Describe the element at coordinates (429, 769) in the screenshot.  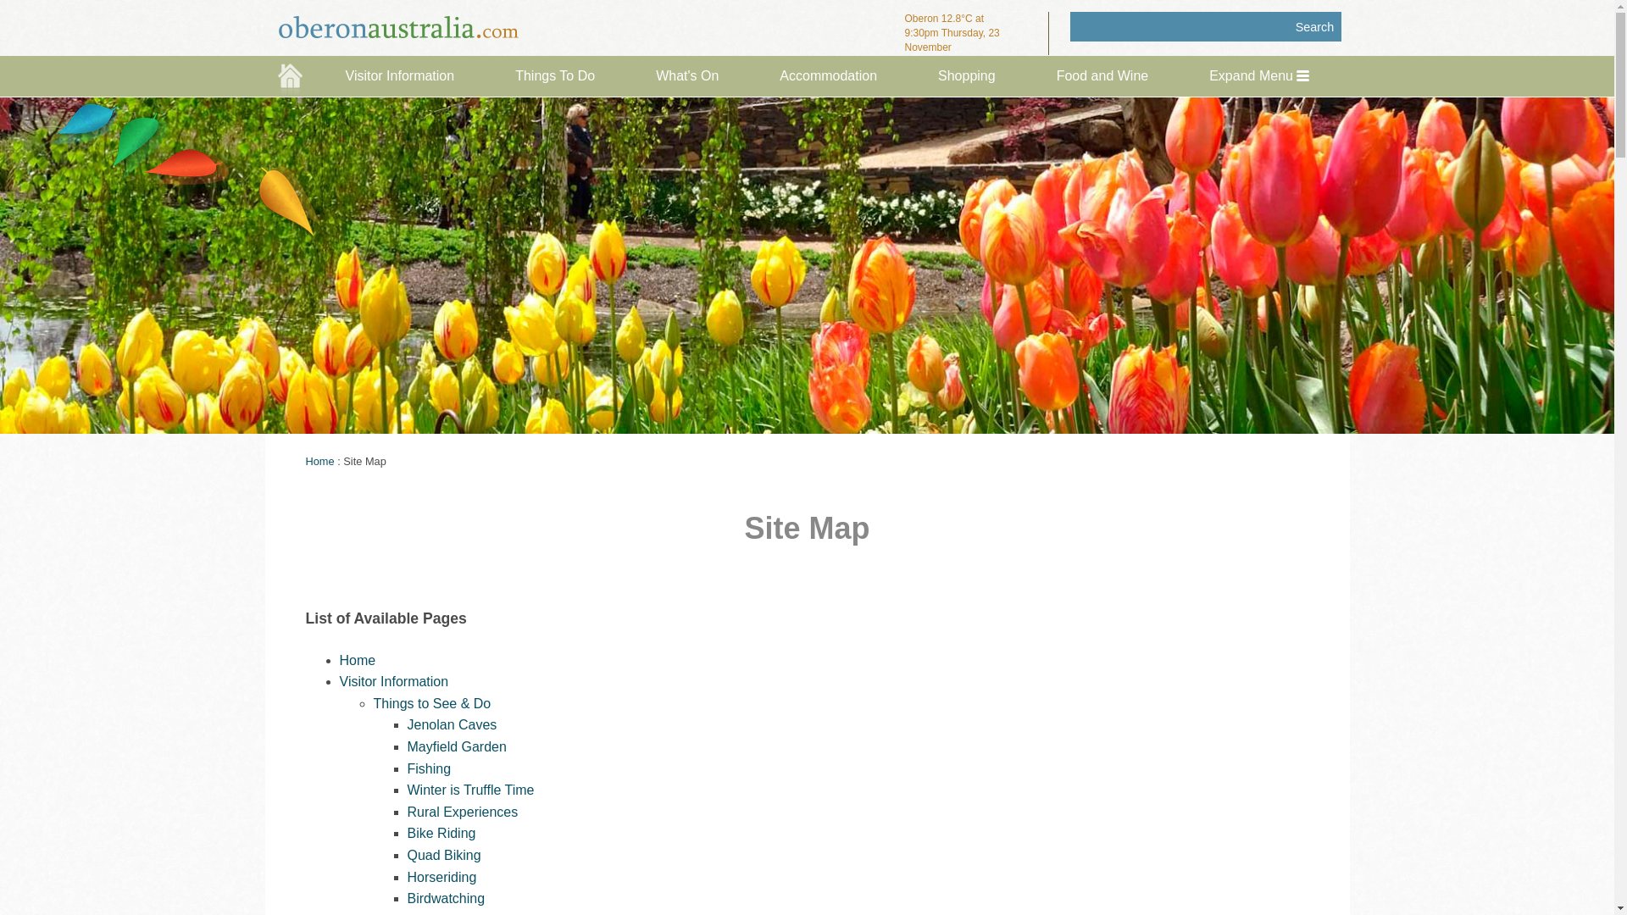
I see `Fishing` at that location.